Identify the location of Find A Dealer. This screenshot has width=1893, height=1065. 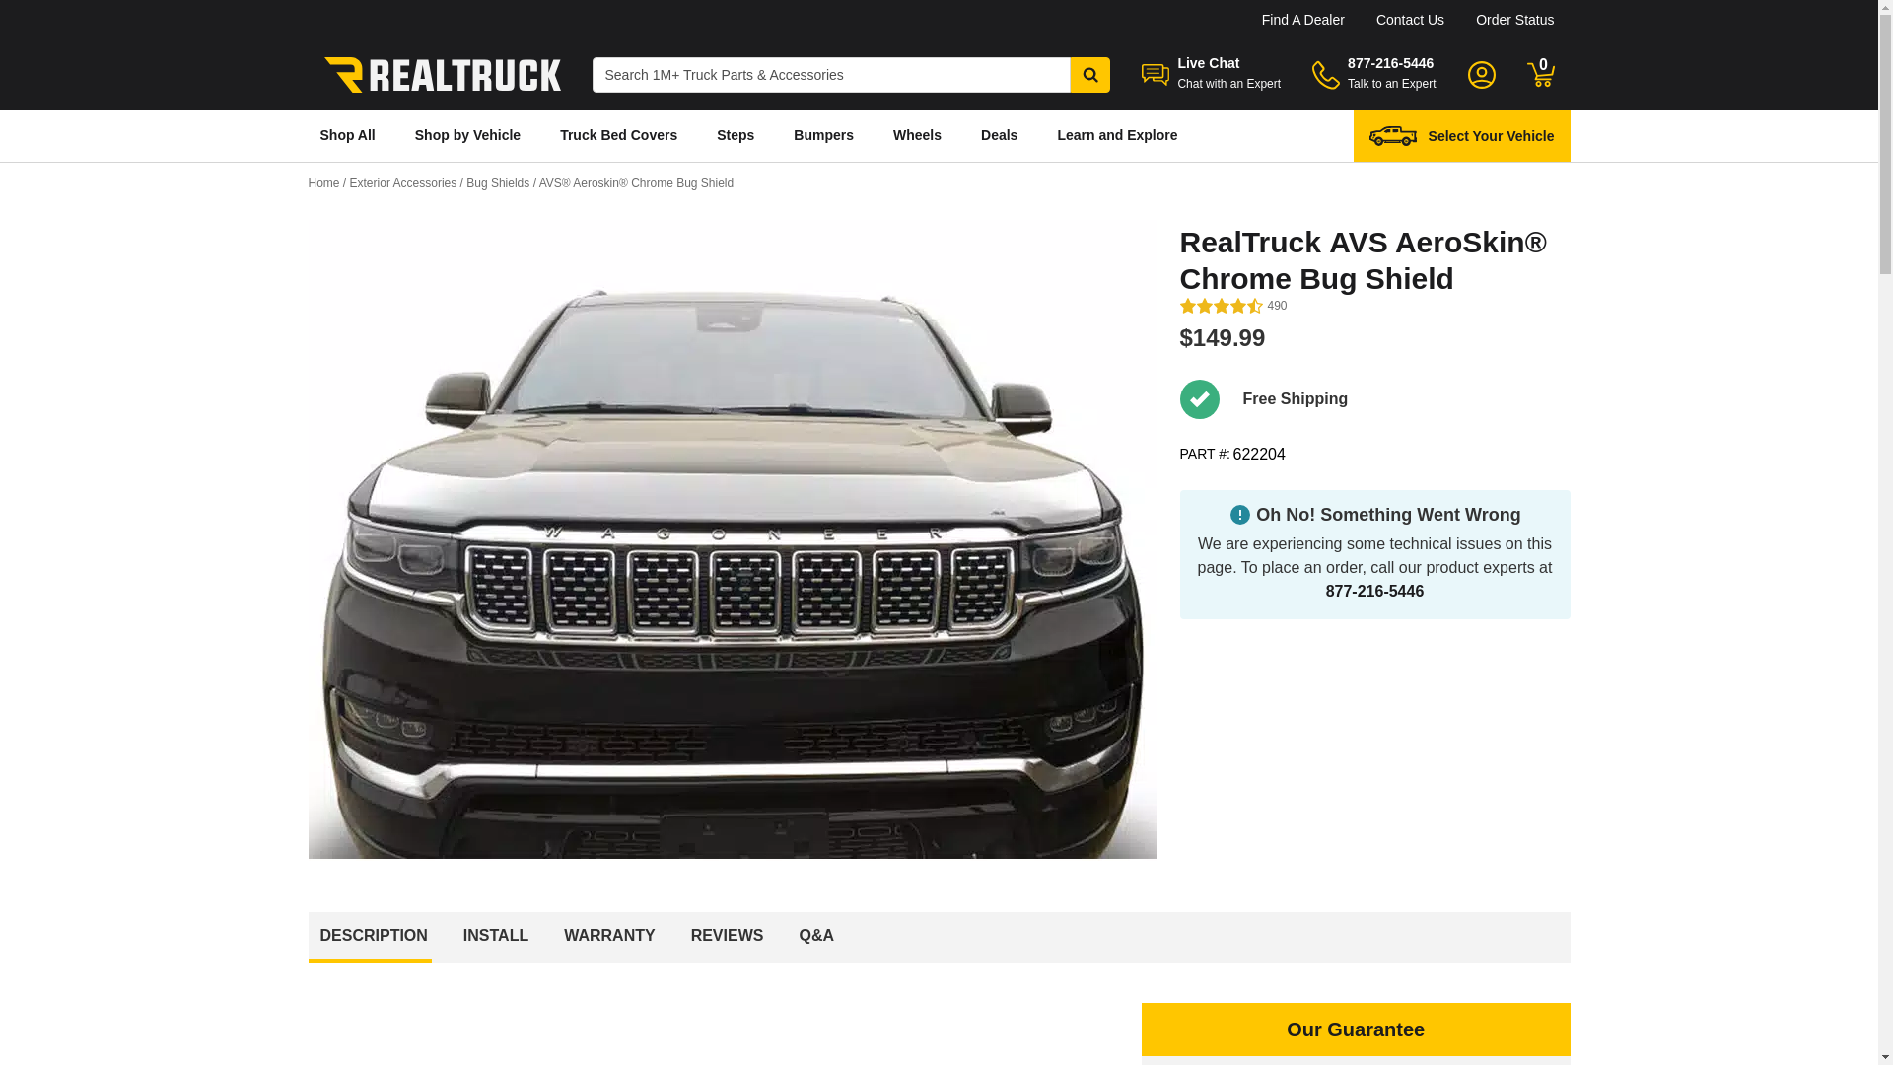
(1303, 20).